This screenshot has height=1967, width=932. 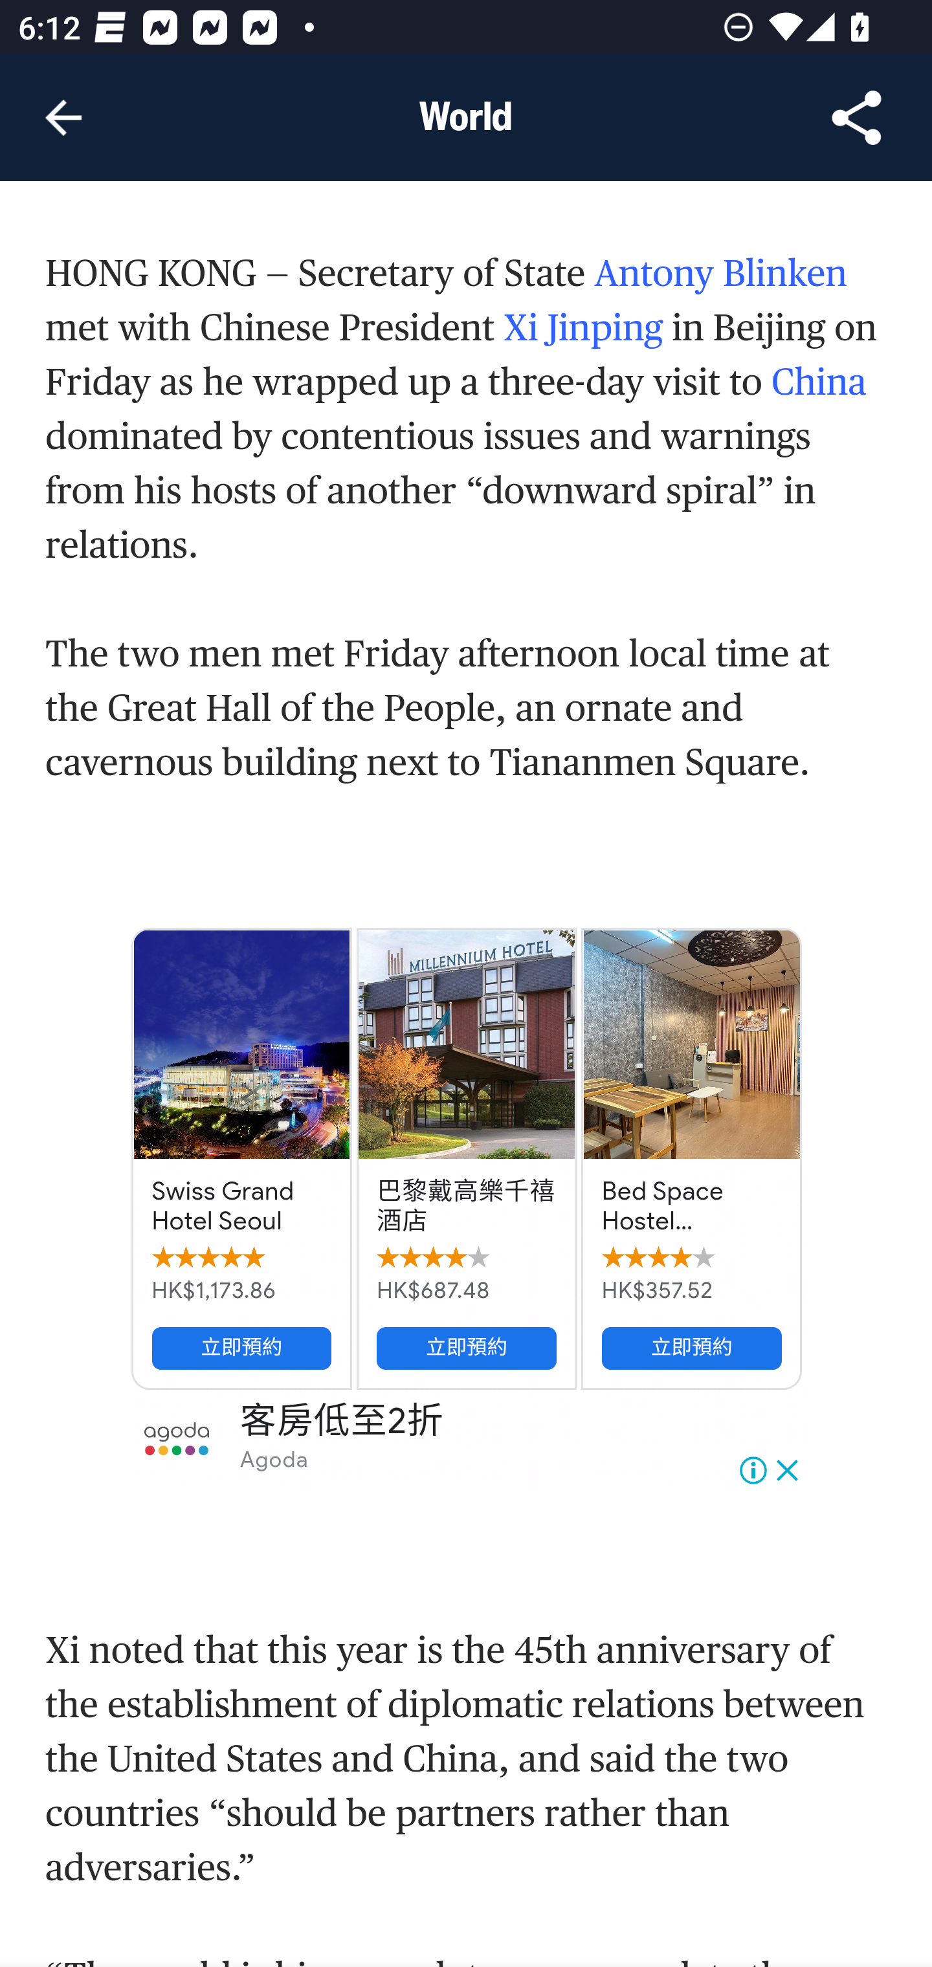 What do you see at coordinates (467, 1442) in the screenshot?
I see `客房低至2折 Agoda 客房低至2折 Agoda` at bounding box center [467, 1442].